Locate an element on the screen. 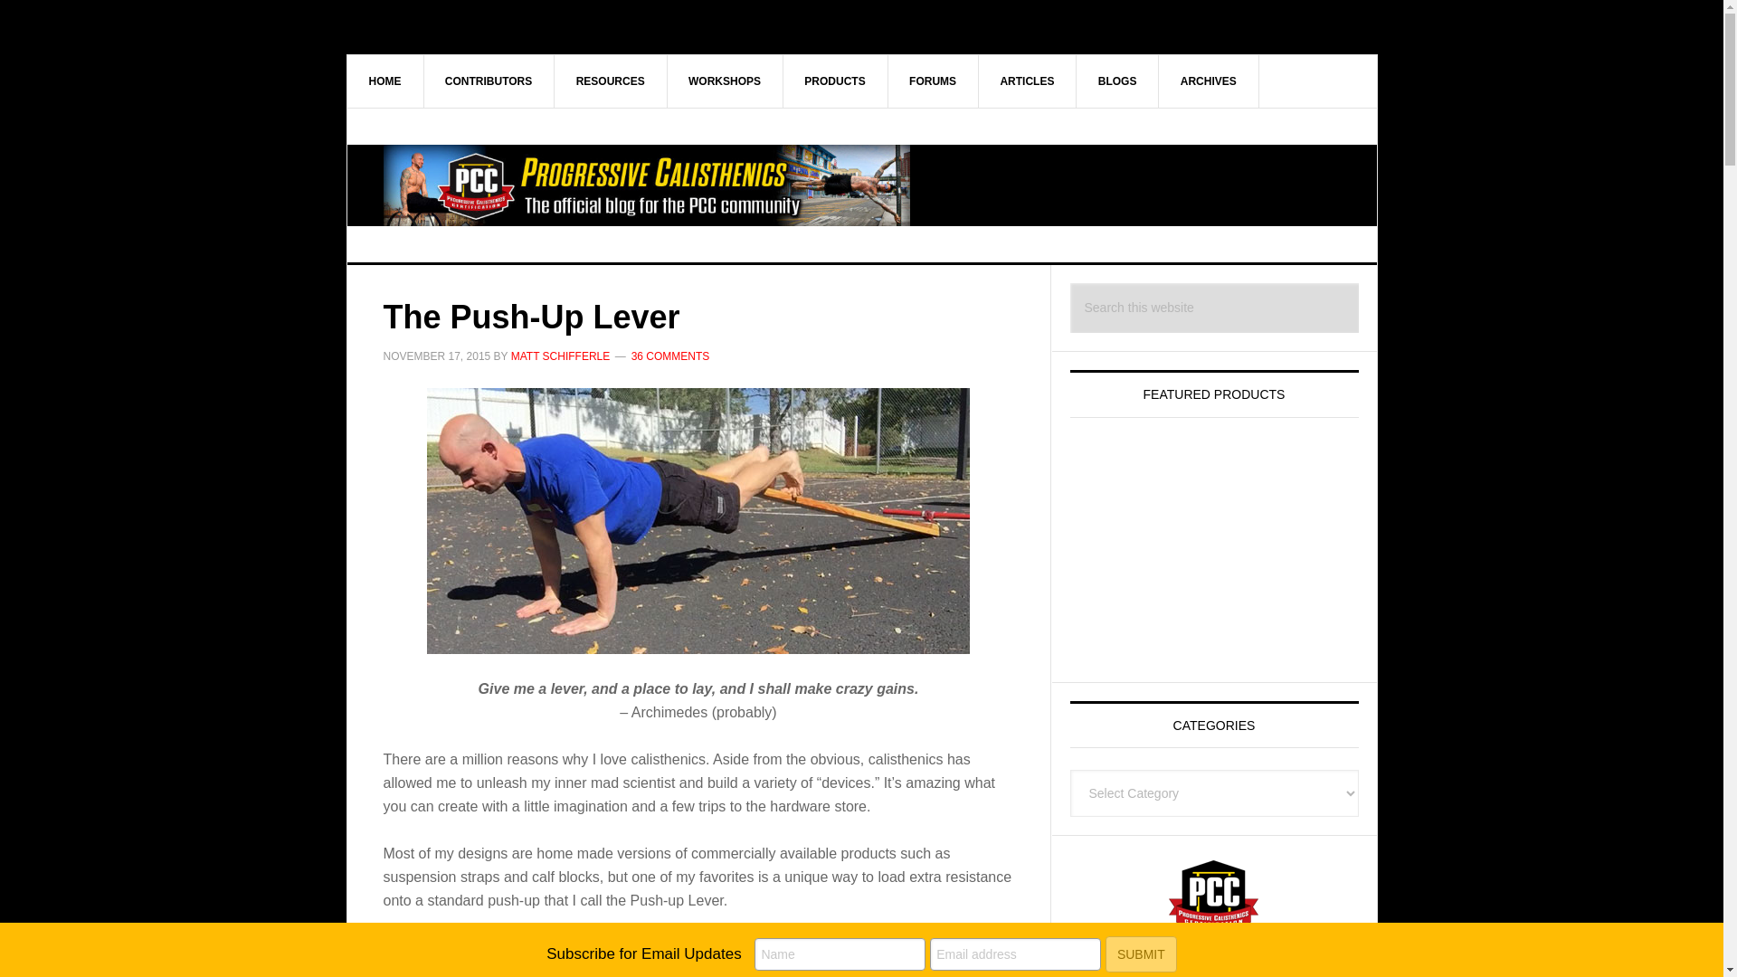 The image size is (1737, 977). BLOGS is located at coordinates (1118, 81).